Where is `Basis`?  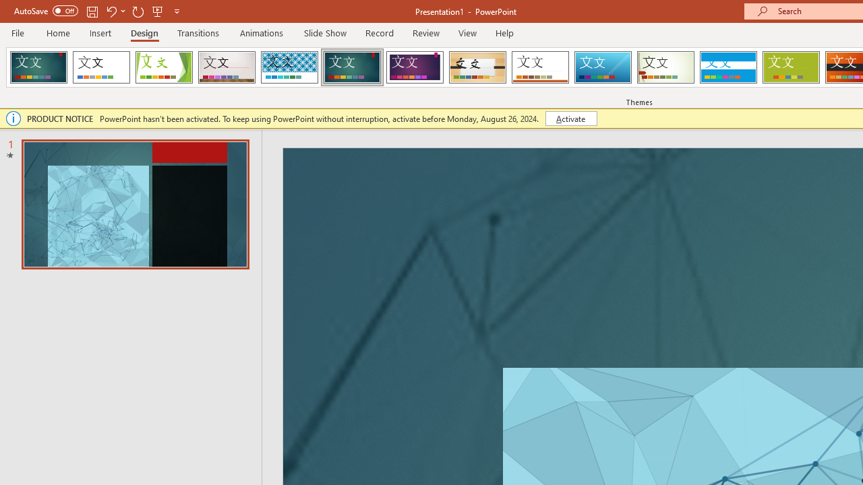
Basis is located at coordinates (790, 67).